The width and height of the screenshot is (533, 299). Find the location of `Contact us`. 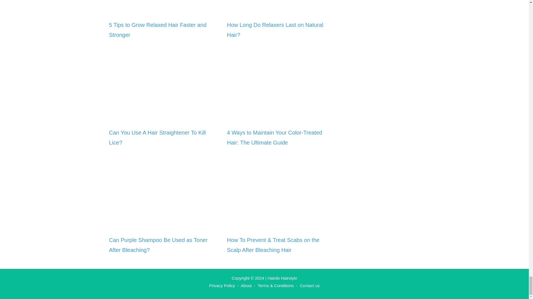

Contact us is located at coordinates (310, 285).